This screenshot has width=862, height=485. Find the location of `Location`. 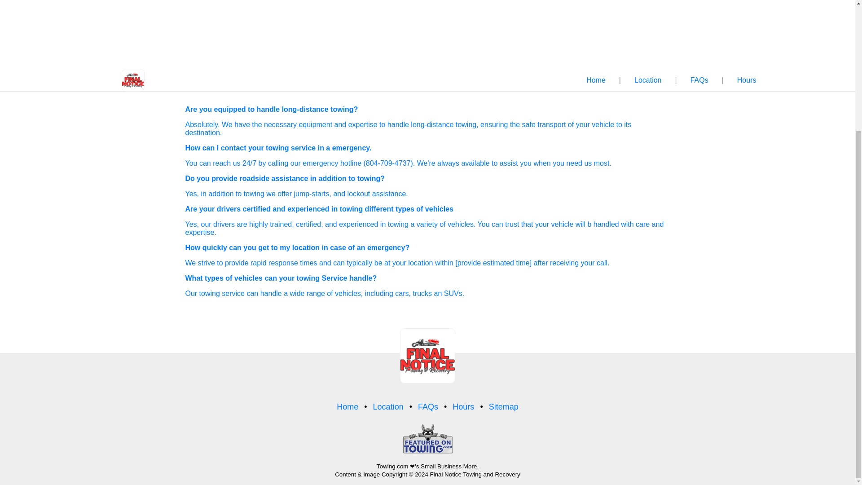

Location is located at coordinates (646, 80).